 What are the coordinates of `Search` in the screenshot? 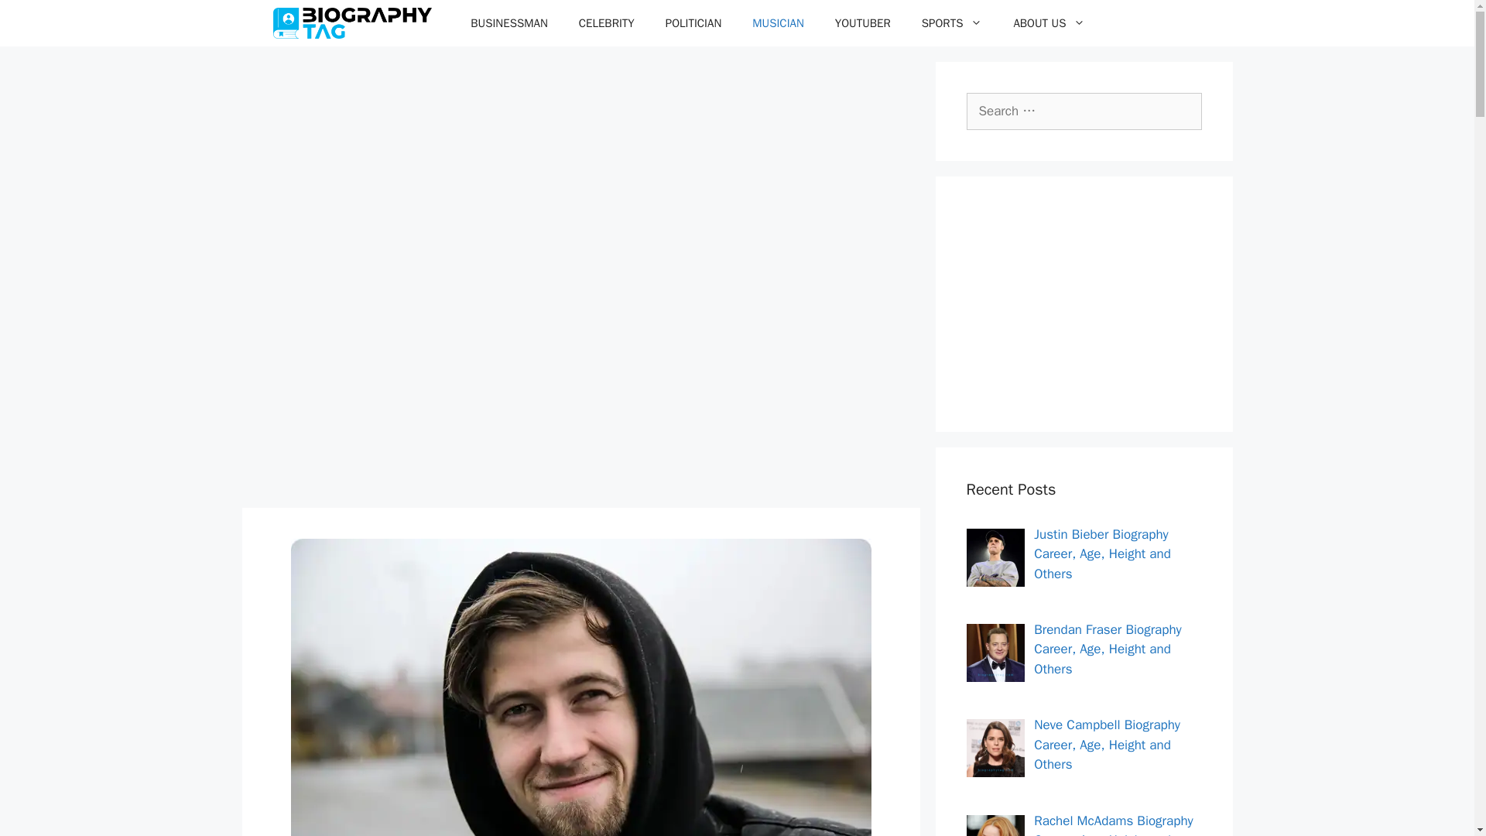 It's located at (36, 19).